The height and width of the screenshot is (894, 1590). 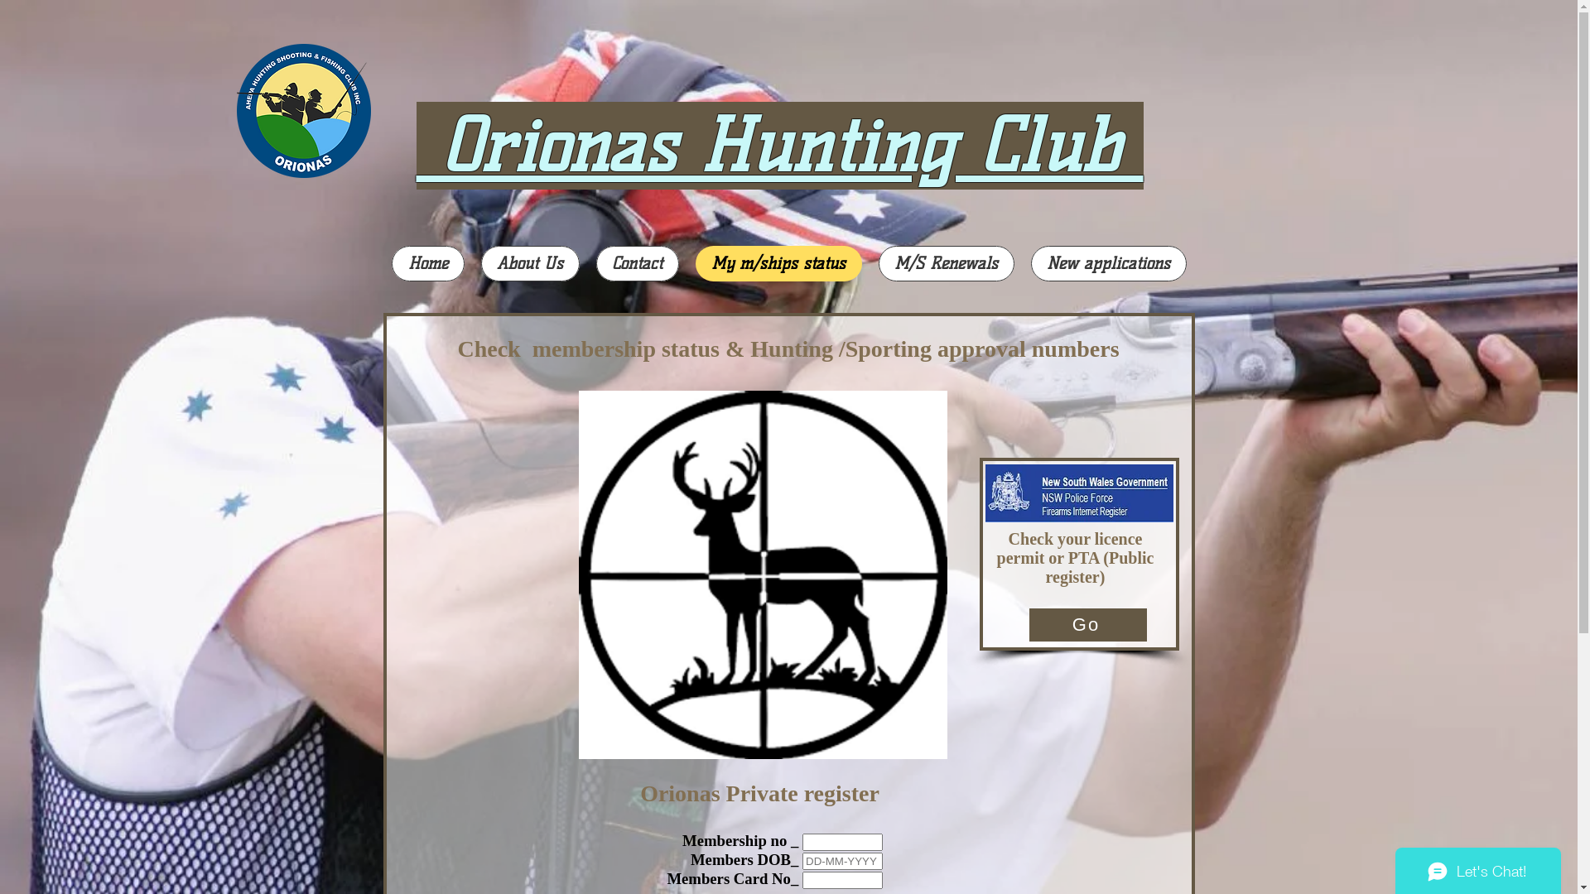 I want to click on My m/ships status, so click(x=778, y=263).